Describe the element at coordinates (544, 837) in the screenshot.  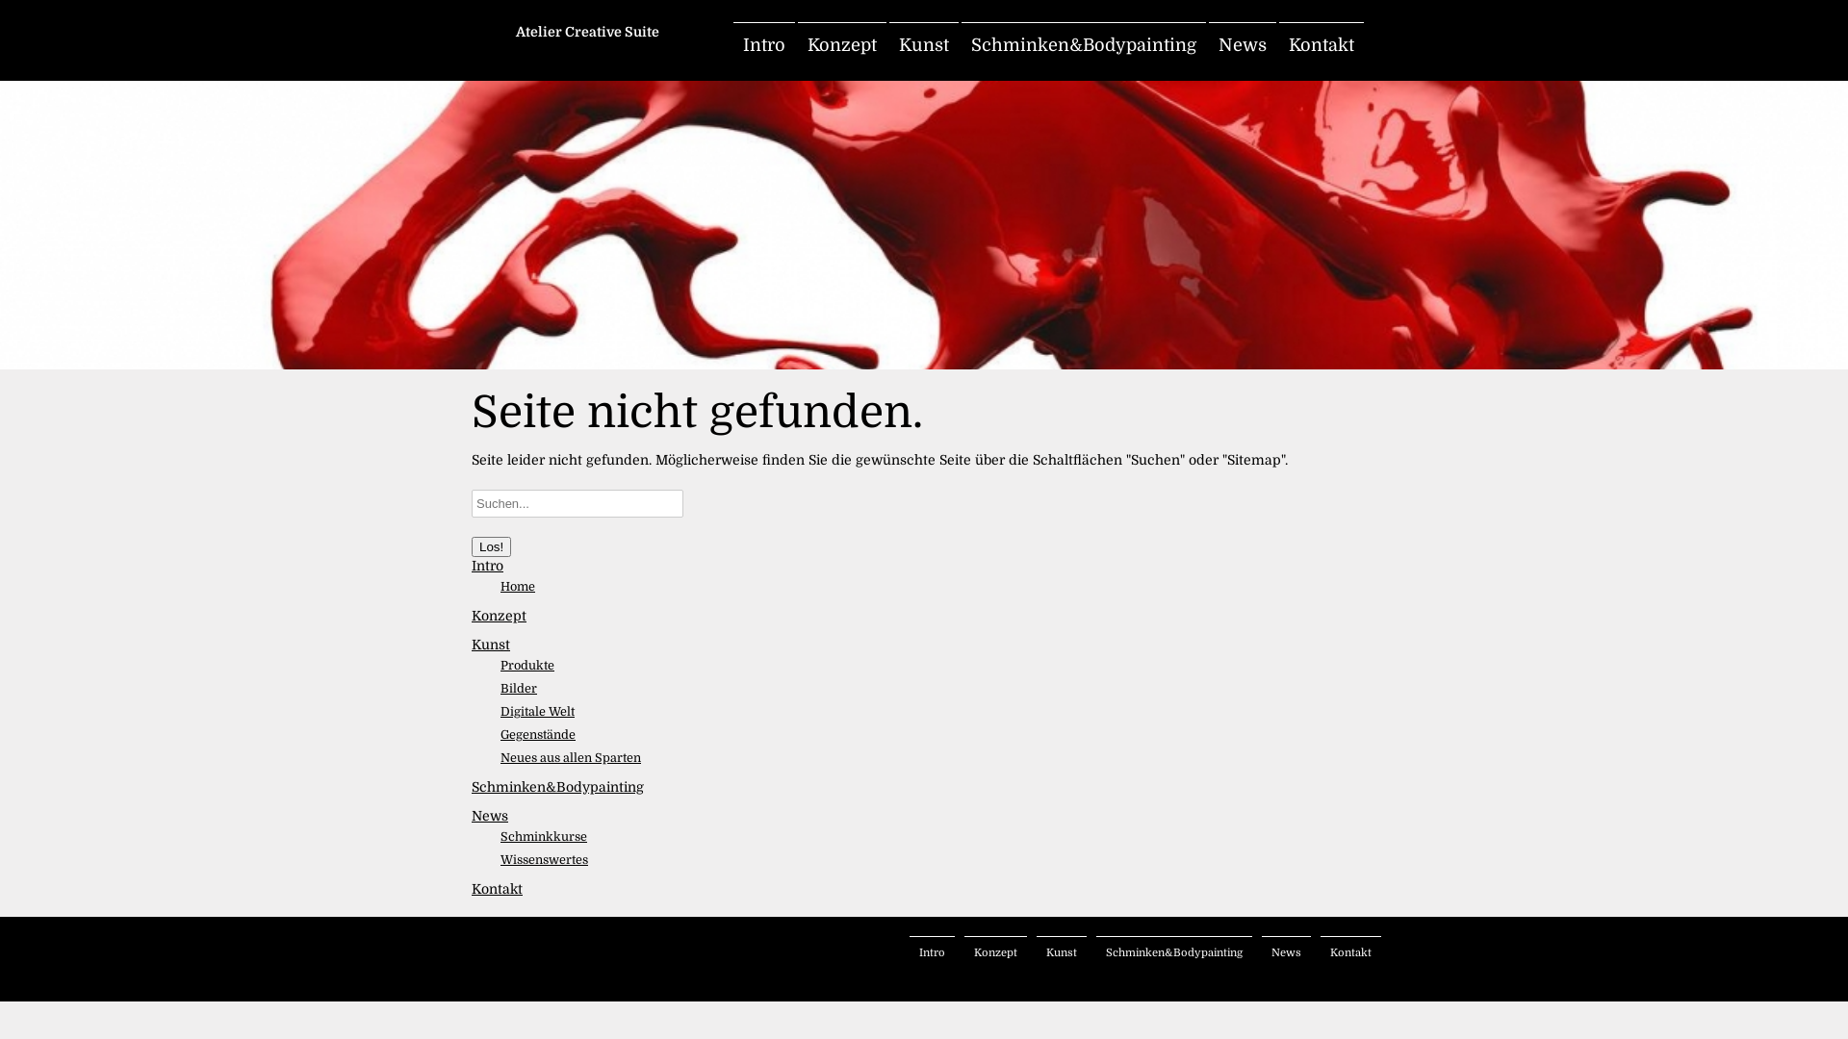
I see `Schminkkurse` at that location.